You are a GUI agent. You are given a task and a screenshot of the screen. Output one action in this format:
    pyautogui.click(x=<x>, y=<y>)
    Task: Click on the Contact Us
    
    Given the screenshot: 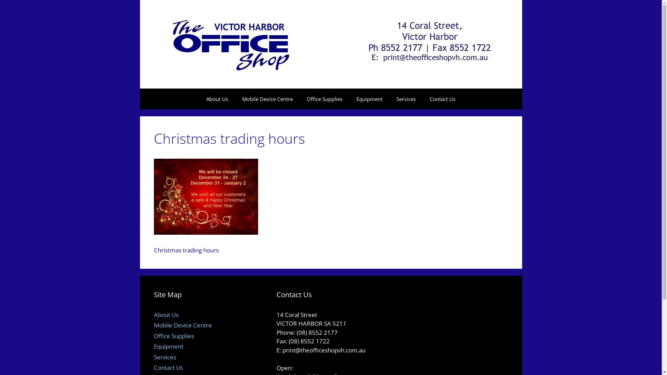 What is the action you would take?
    pyautogui.click(x=443, y=99)
    